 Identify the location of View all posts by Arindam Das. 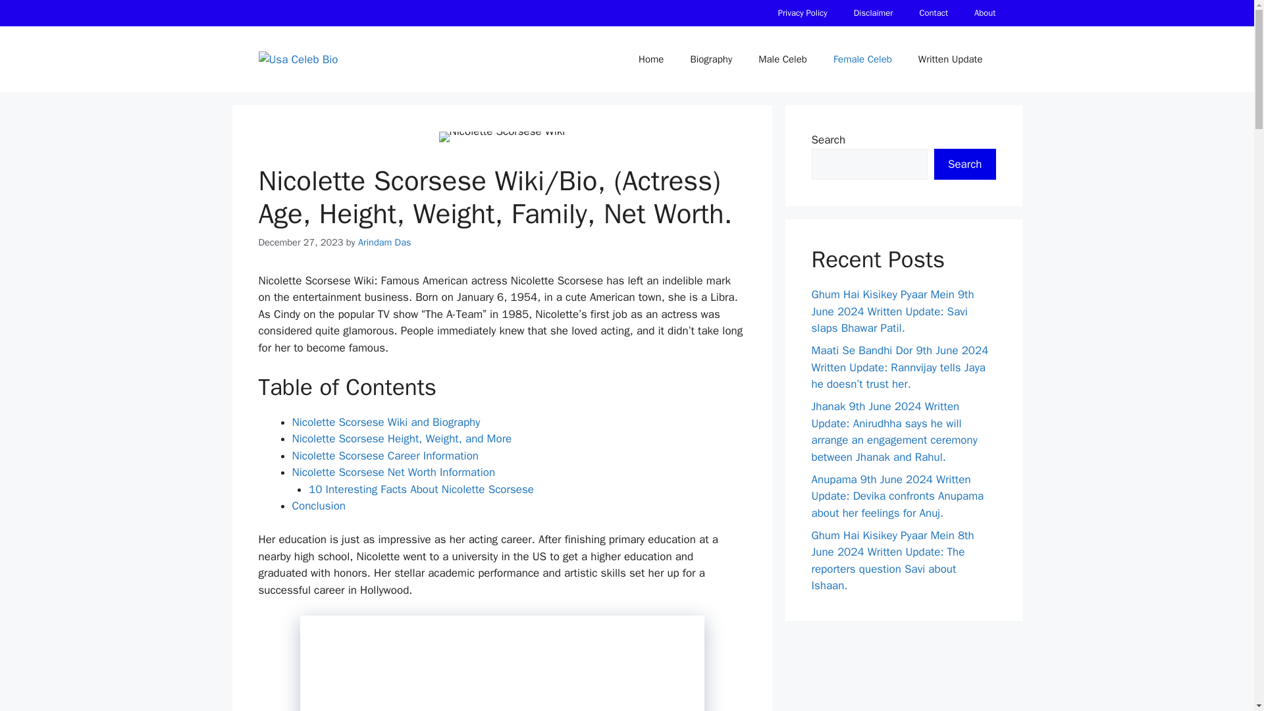
(384, 242).